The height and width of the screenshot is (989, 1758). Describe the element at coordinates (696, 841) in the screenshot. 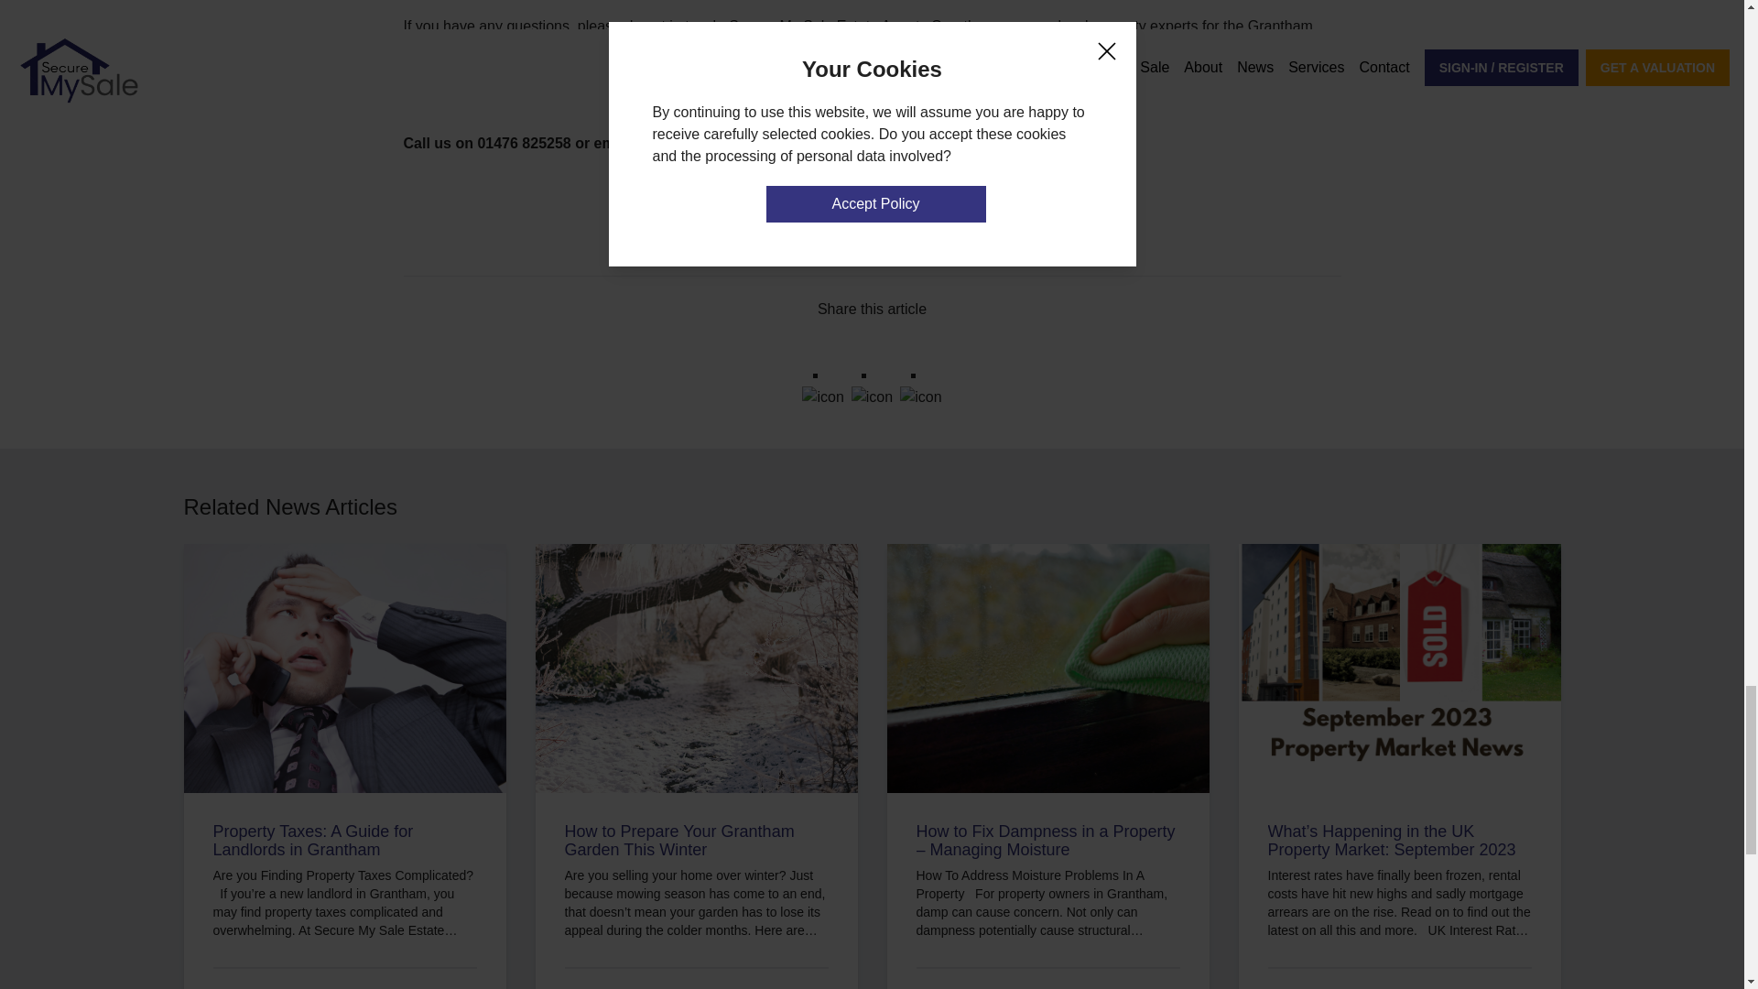

I see `How to Prepare Your Grantham Garden This Winter` at that location.